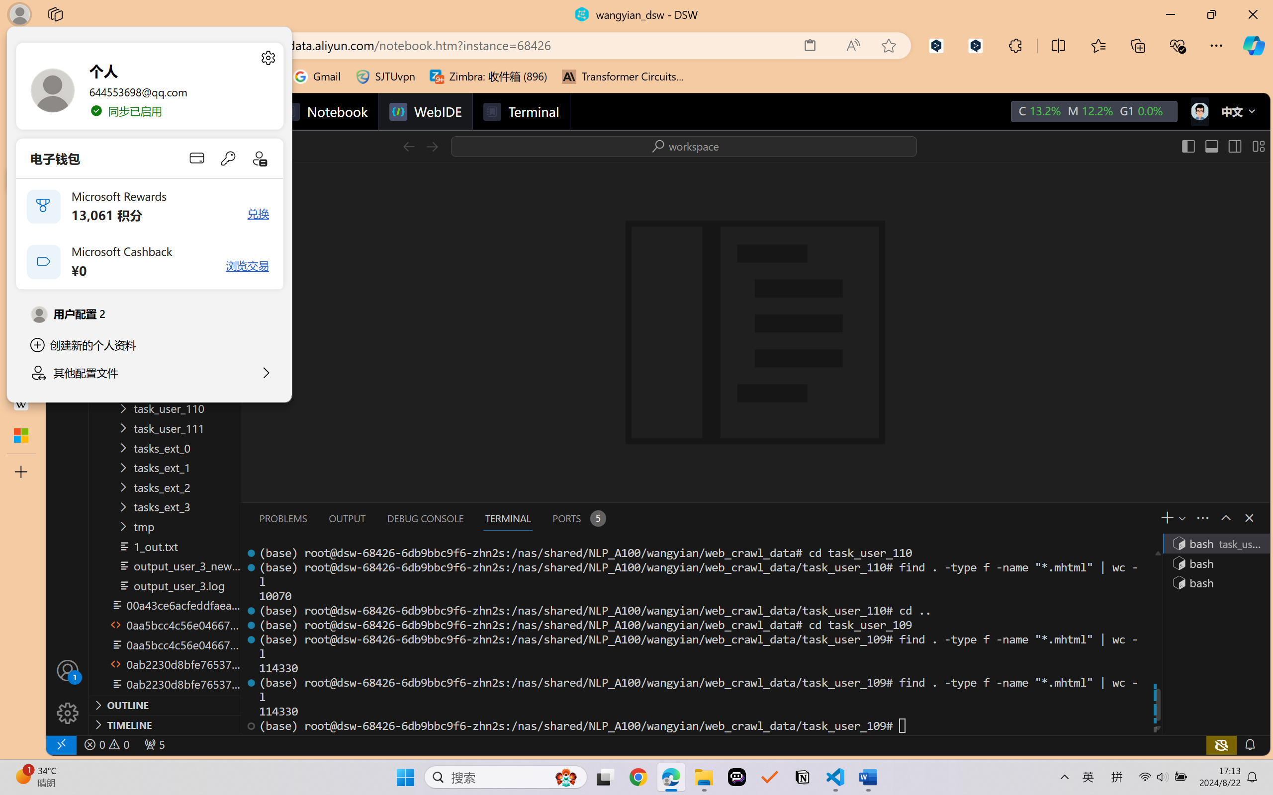 Image resolution: width=1273 pixels, height=795 pixels. What do you see at coordinates (1182, 518) in the screenshot?
I see `Launch Profile...` at bounding box center [1182, 518].